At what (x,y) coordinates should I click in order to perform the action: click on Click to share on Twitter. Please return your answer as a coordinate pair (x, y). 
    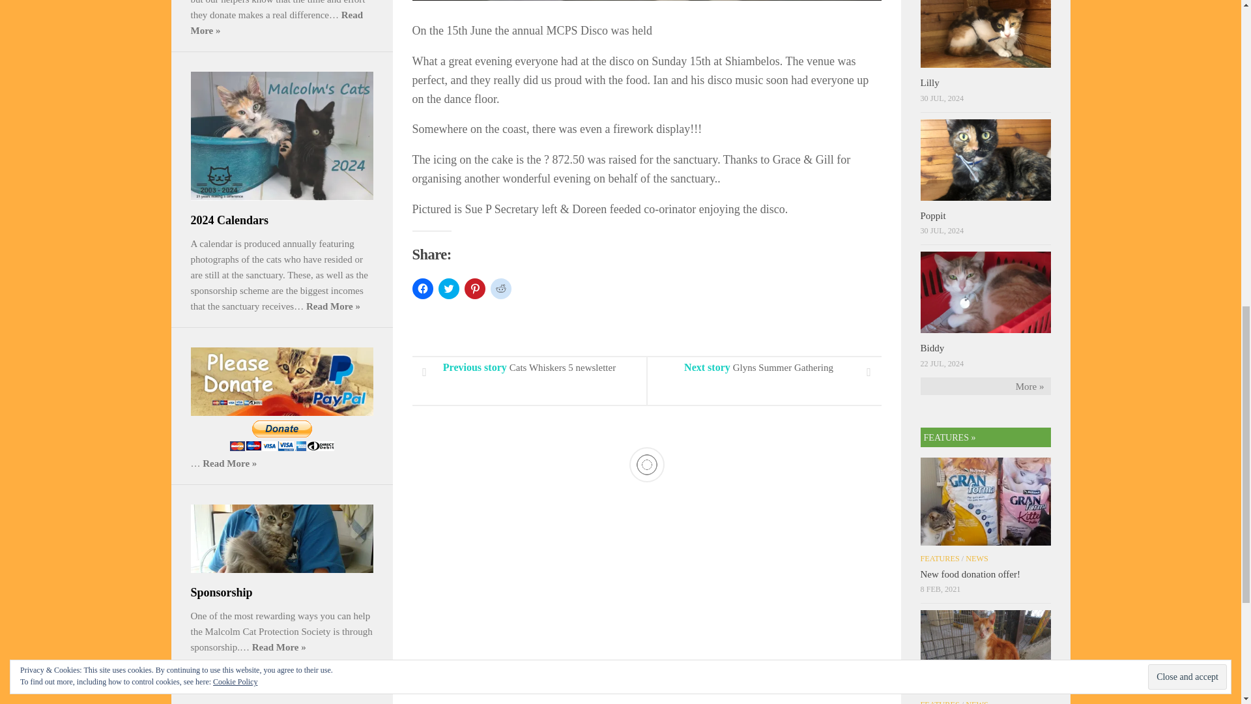
    Looking at the image, I should click on (448, 288).